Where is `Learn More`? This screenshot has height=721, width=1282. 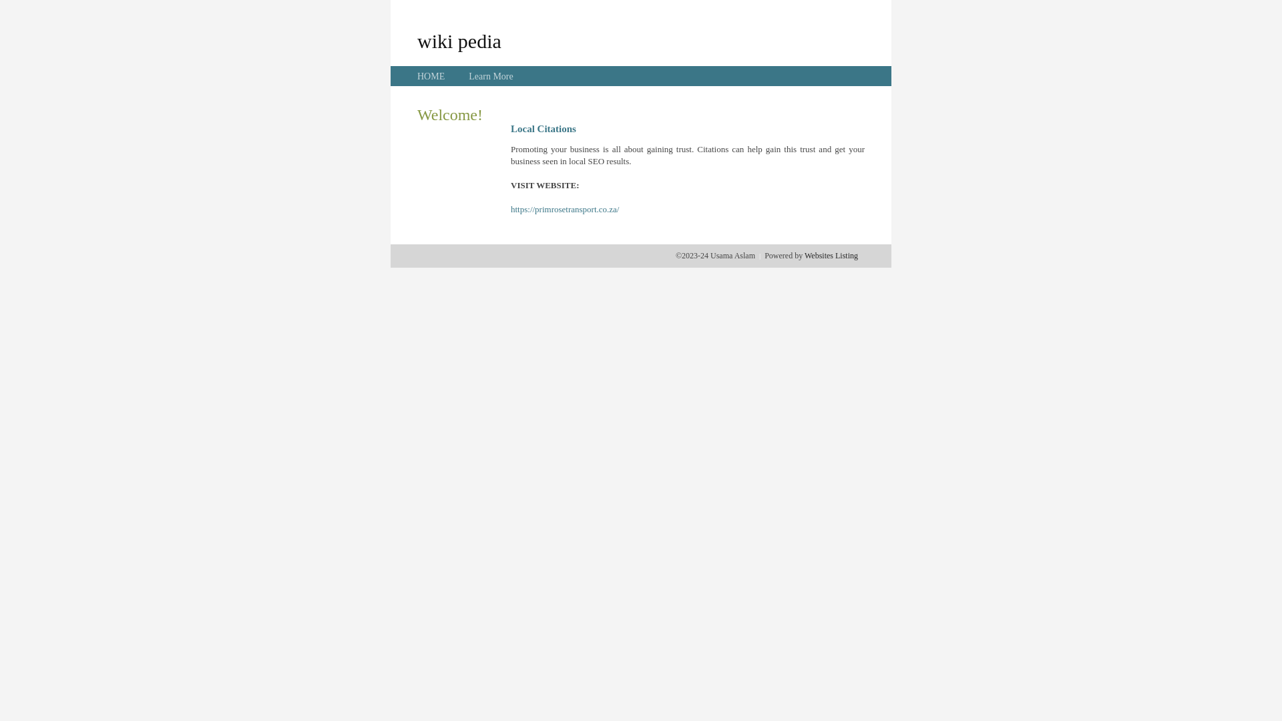
Learn More is located at coordinates (491, 76).